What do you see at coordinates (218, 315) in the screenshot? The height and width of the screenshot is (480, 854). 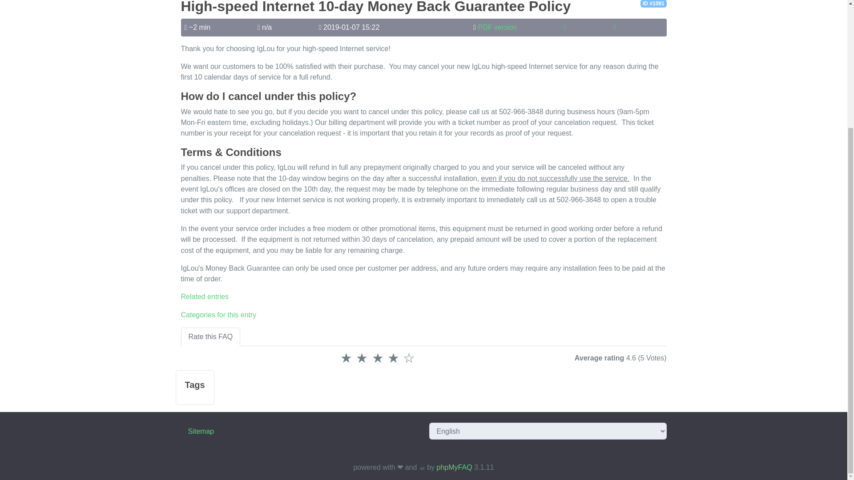 I see `Categories for this entry` at bounding box center [218, 315].